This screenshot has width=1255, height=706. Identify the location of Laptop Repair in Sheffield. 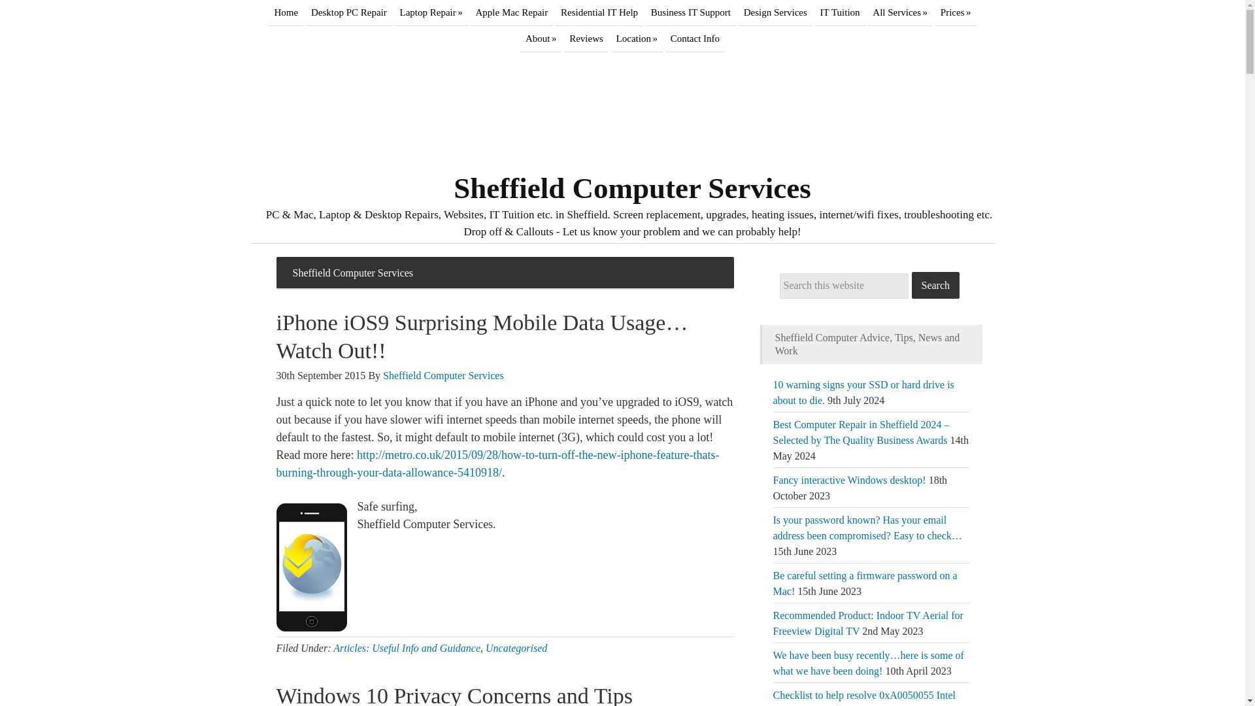
(430, 13).